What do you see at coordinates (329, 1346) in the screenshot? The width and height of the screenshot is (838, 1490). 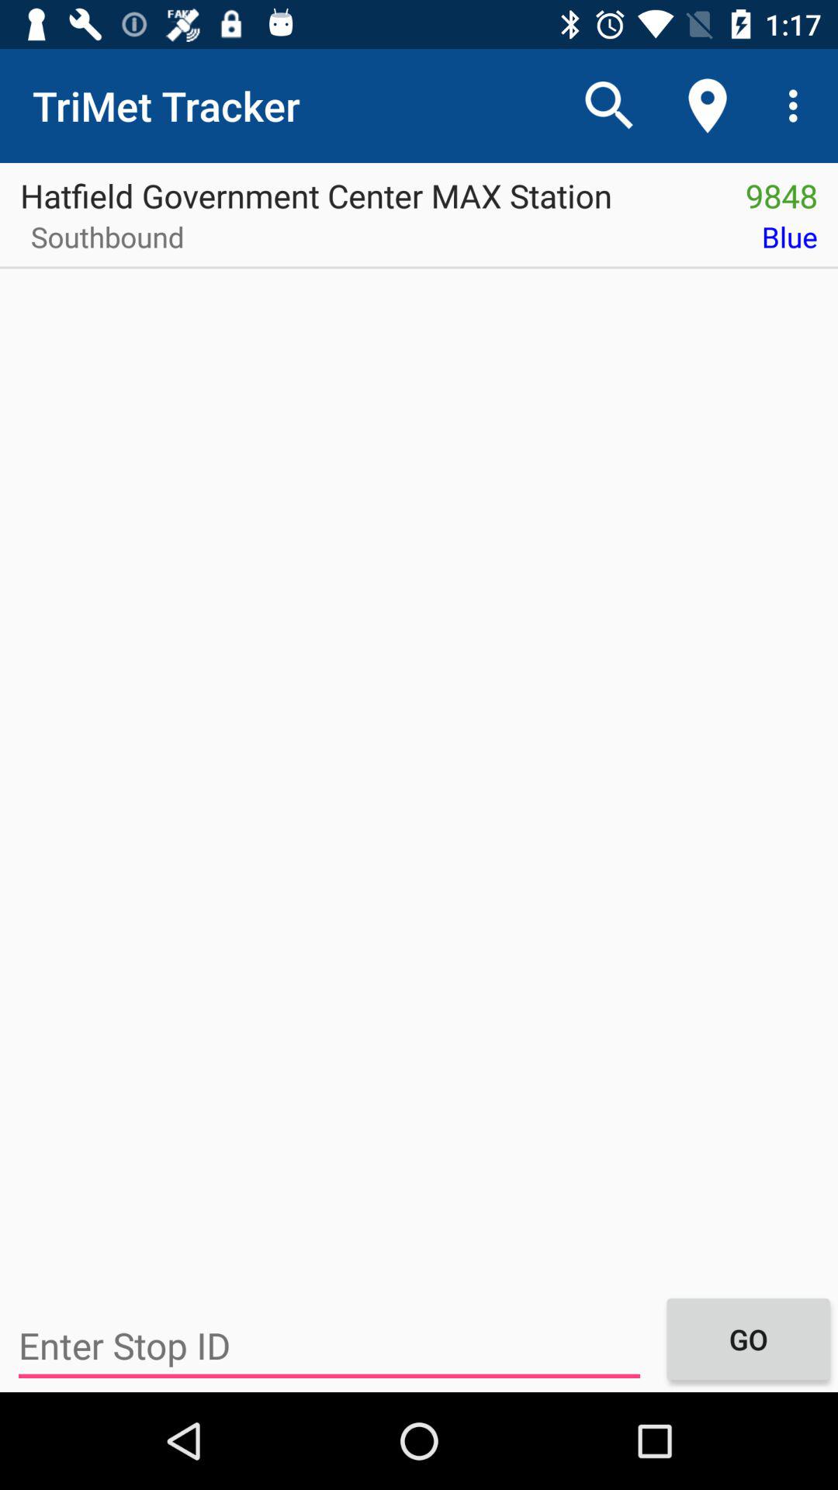 I see `click item below the southbound` at bounding box center [329, 1346].